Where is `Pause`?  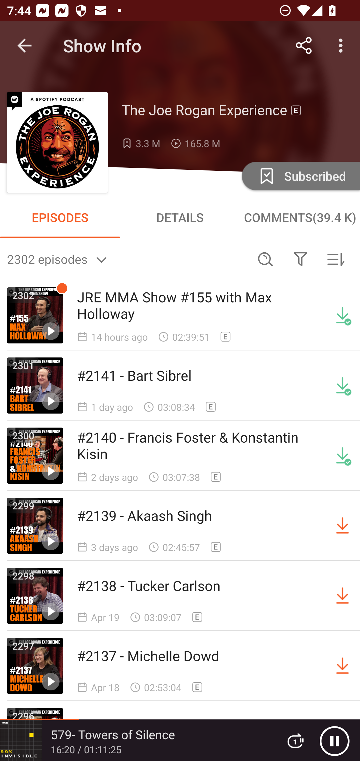 Pause is located at coordinates (334, 741).